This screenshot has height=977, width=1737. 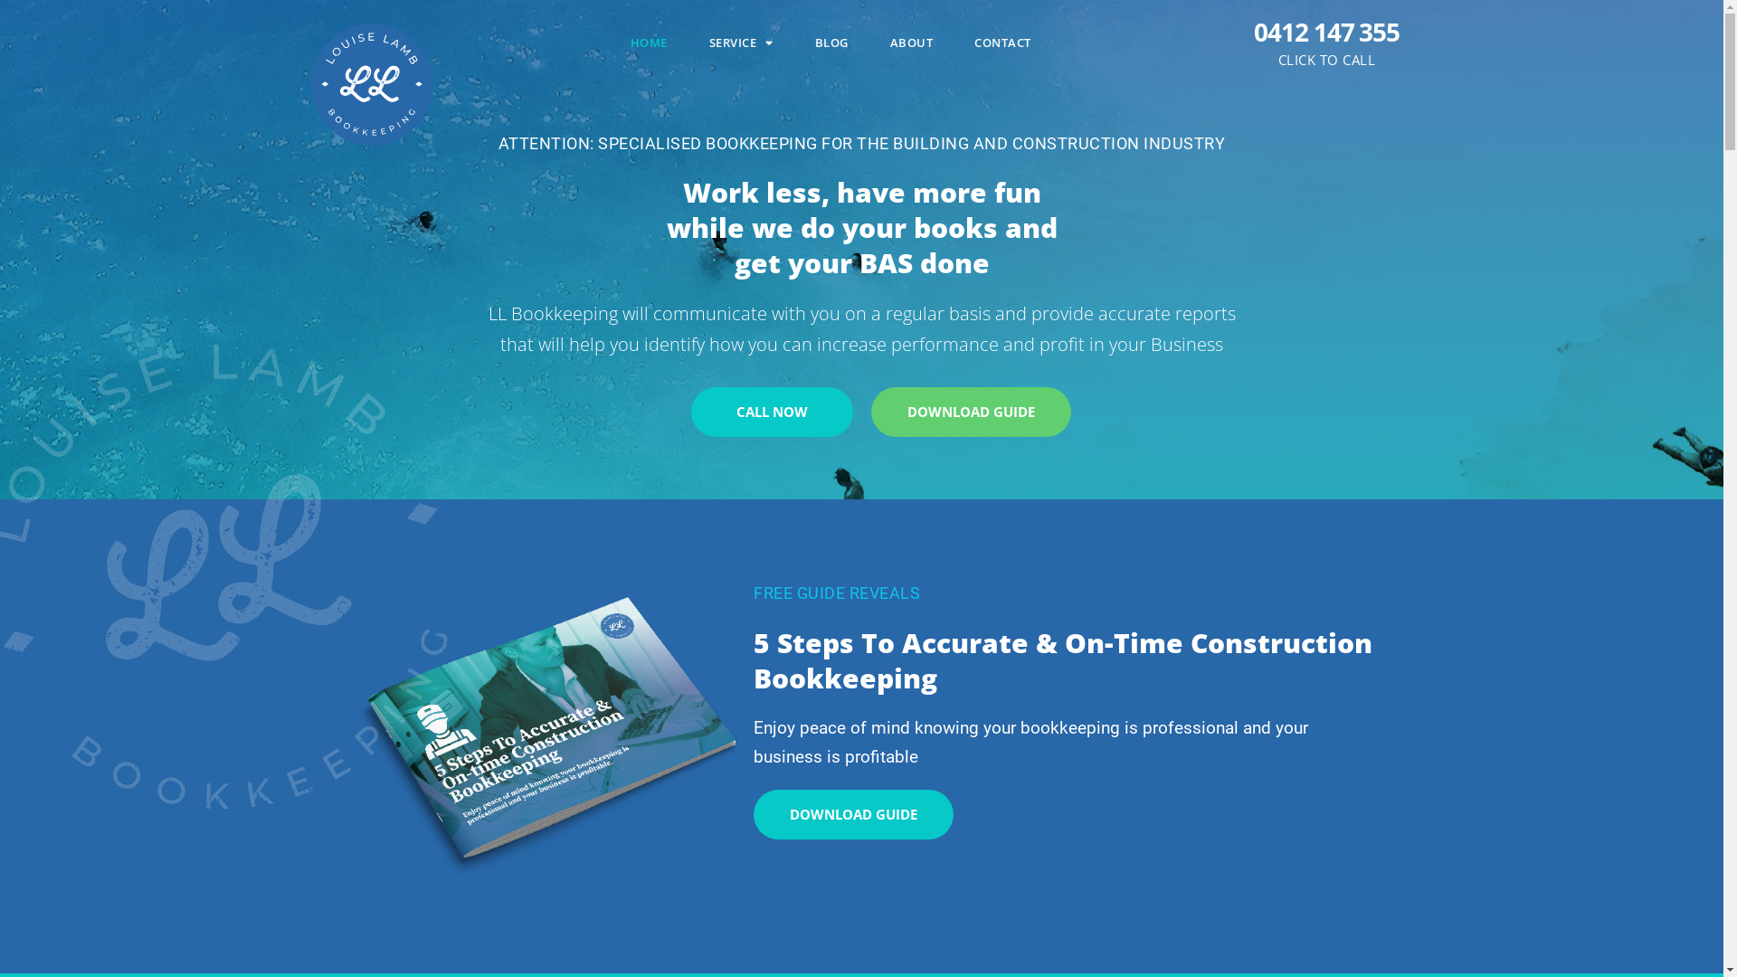 What do you see at coordinates (1326, 32) in the screenshot?
I see `0412 147 355` at bounding box center [1326, 32].